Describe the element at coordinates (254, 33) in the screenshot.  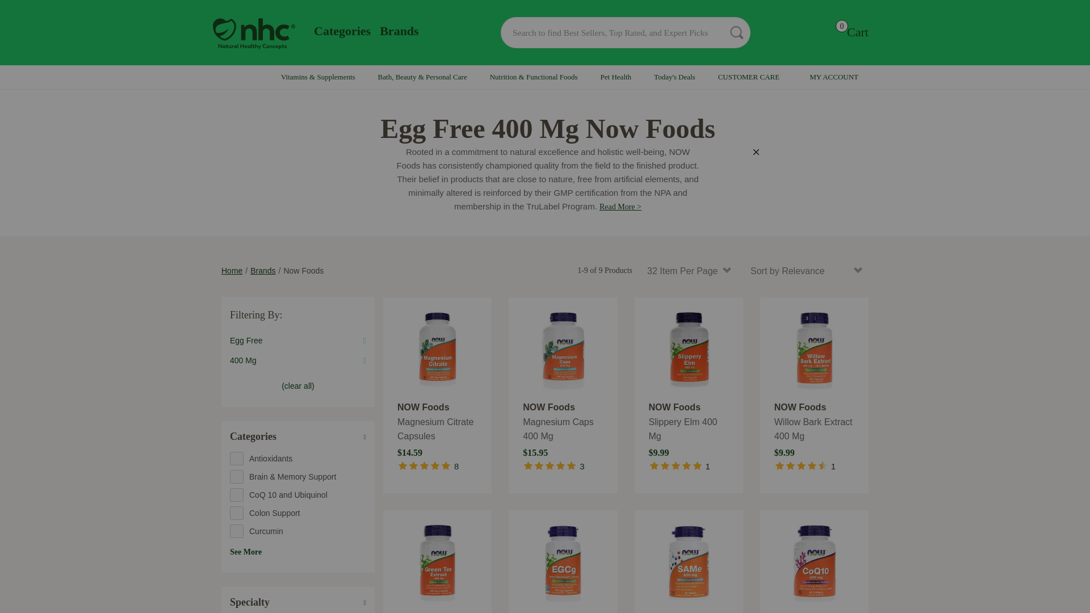
I see `NHC SCA` at that location.